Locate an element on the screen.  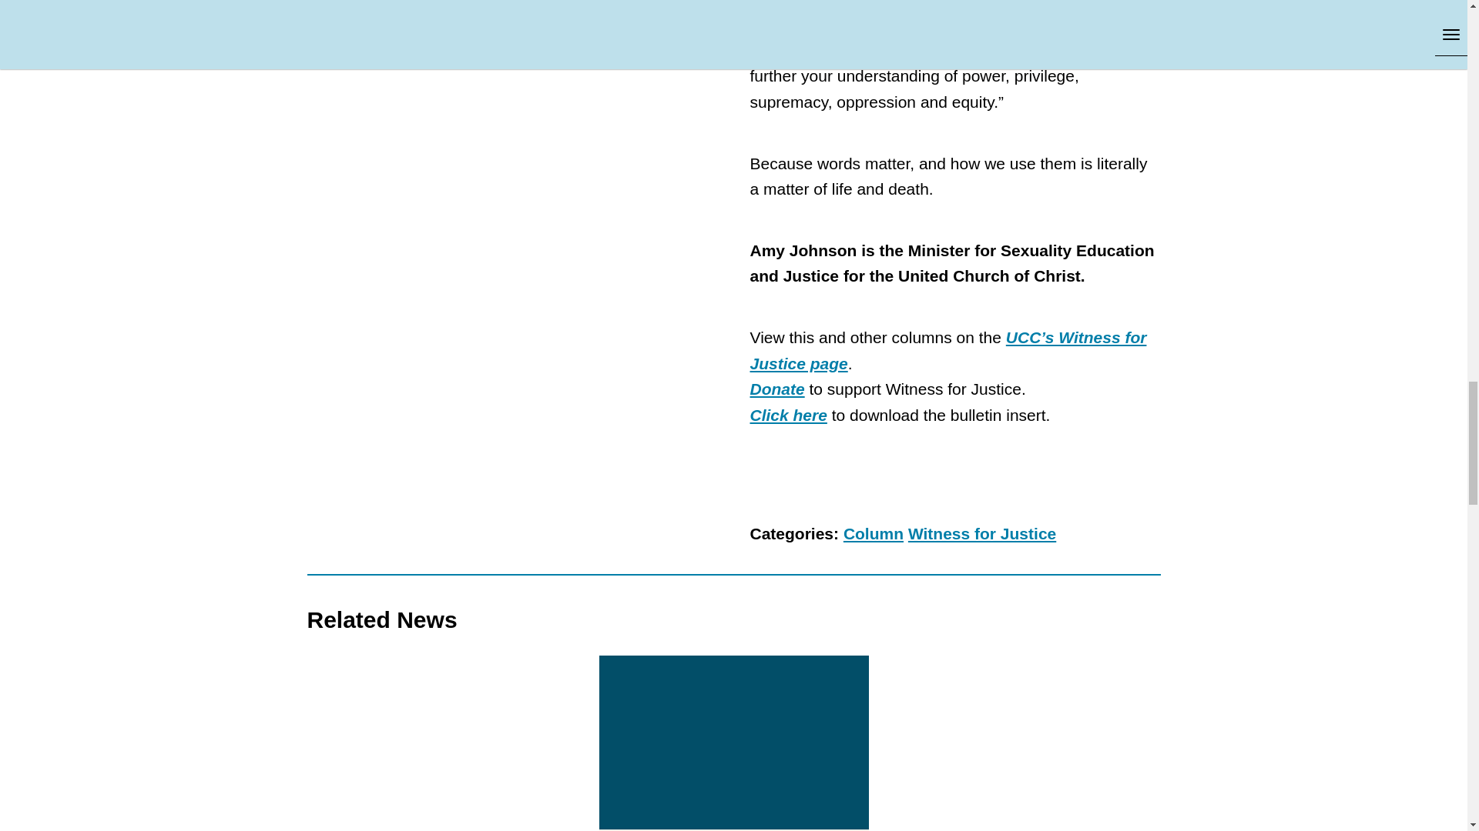
21-Day Racial Equity Habit Building Challenge is located at coordinates (947, 37).